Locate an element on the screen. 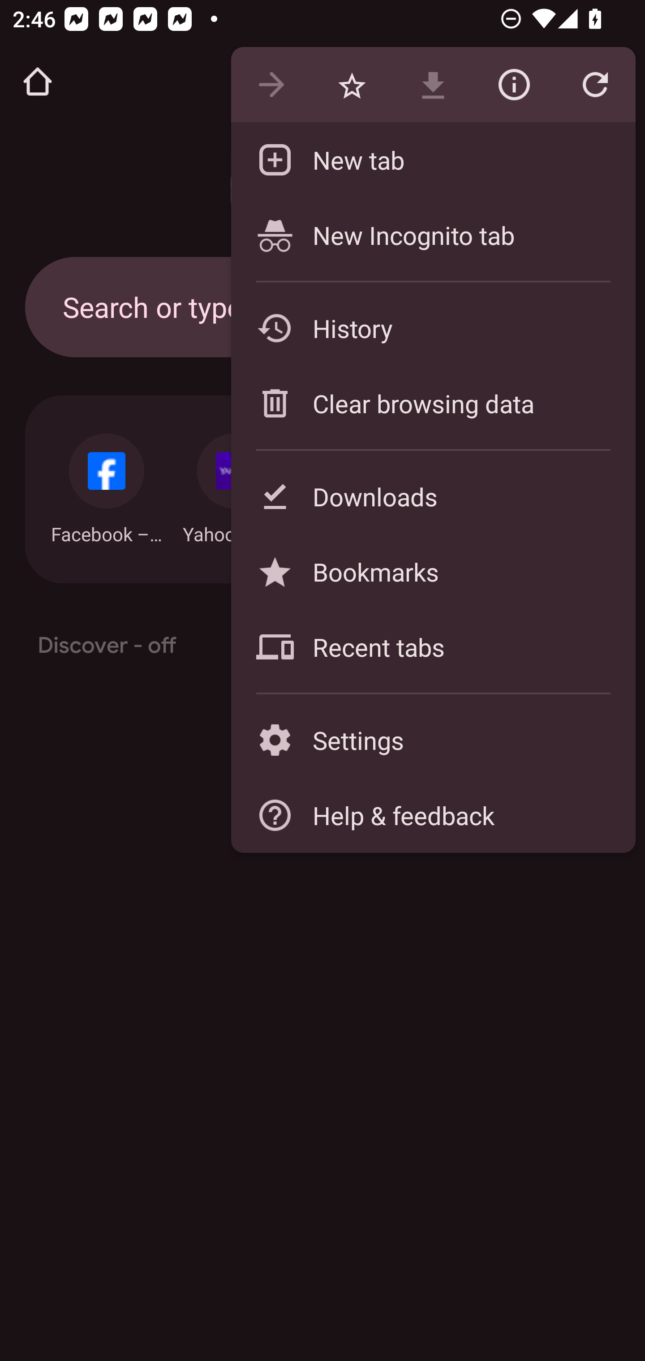 The image size is (645, 1361). Page info is located at coordinates (514, 85).